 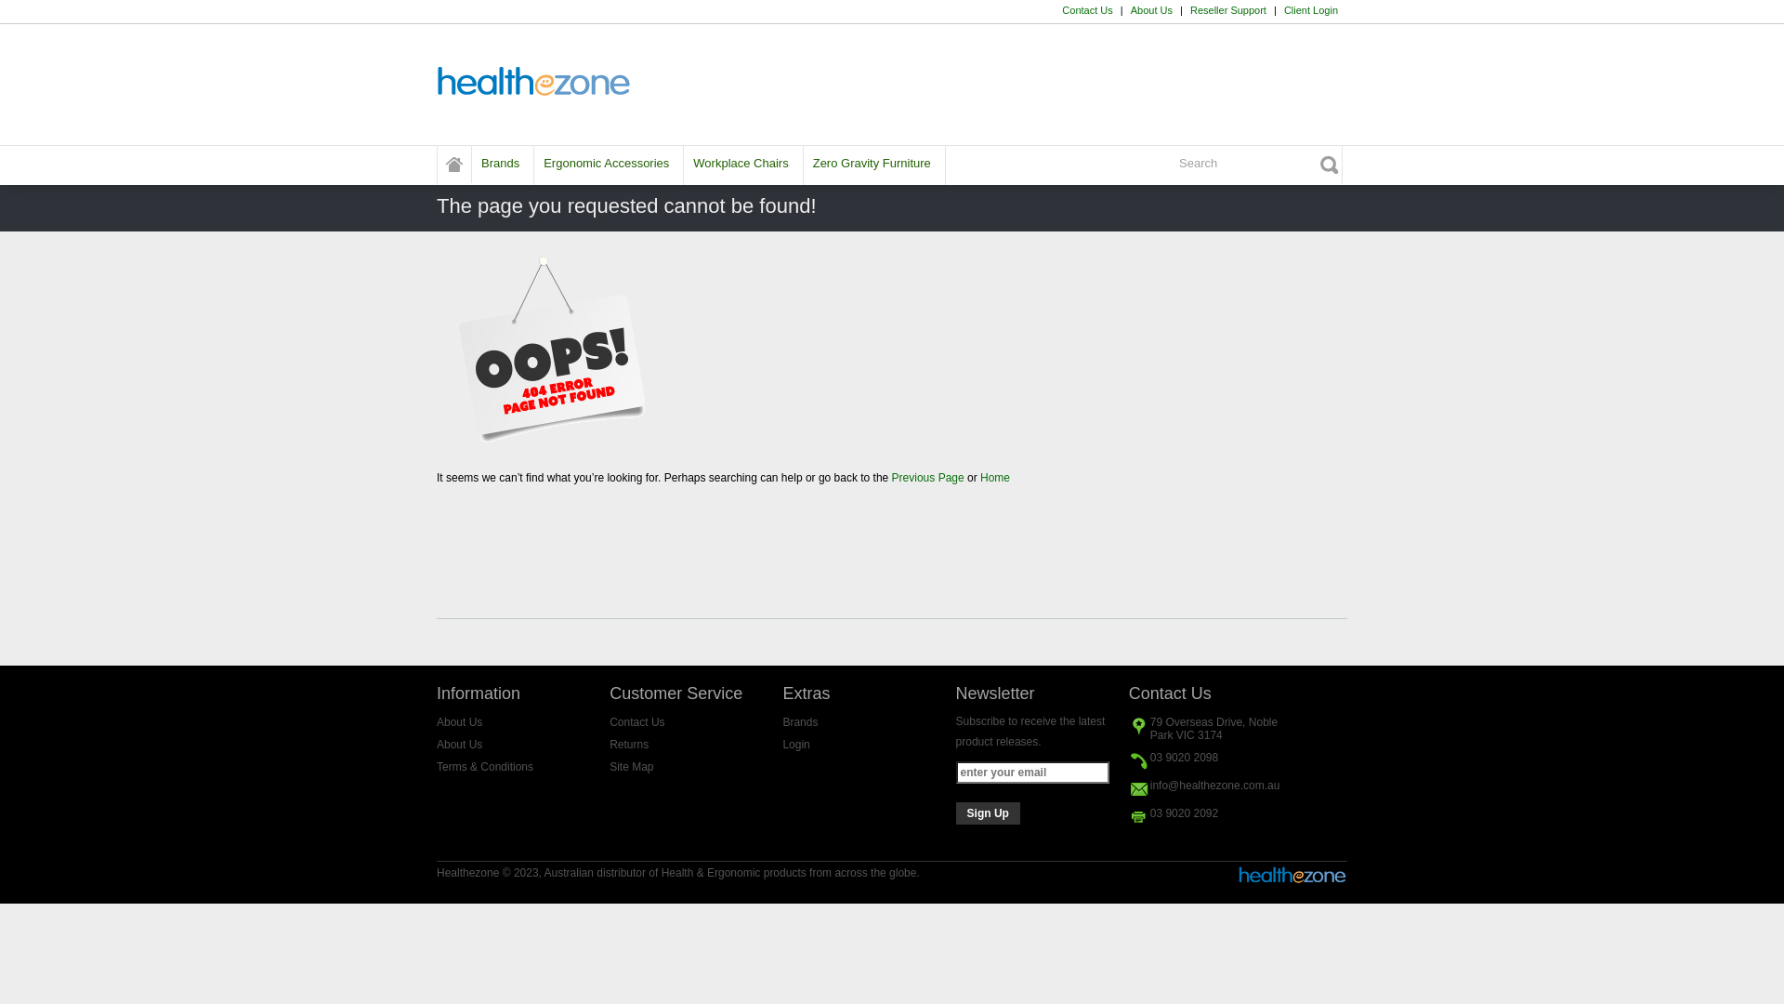 I want to click on visit the healthezone website, so click(x=1293, y=881).